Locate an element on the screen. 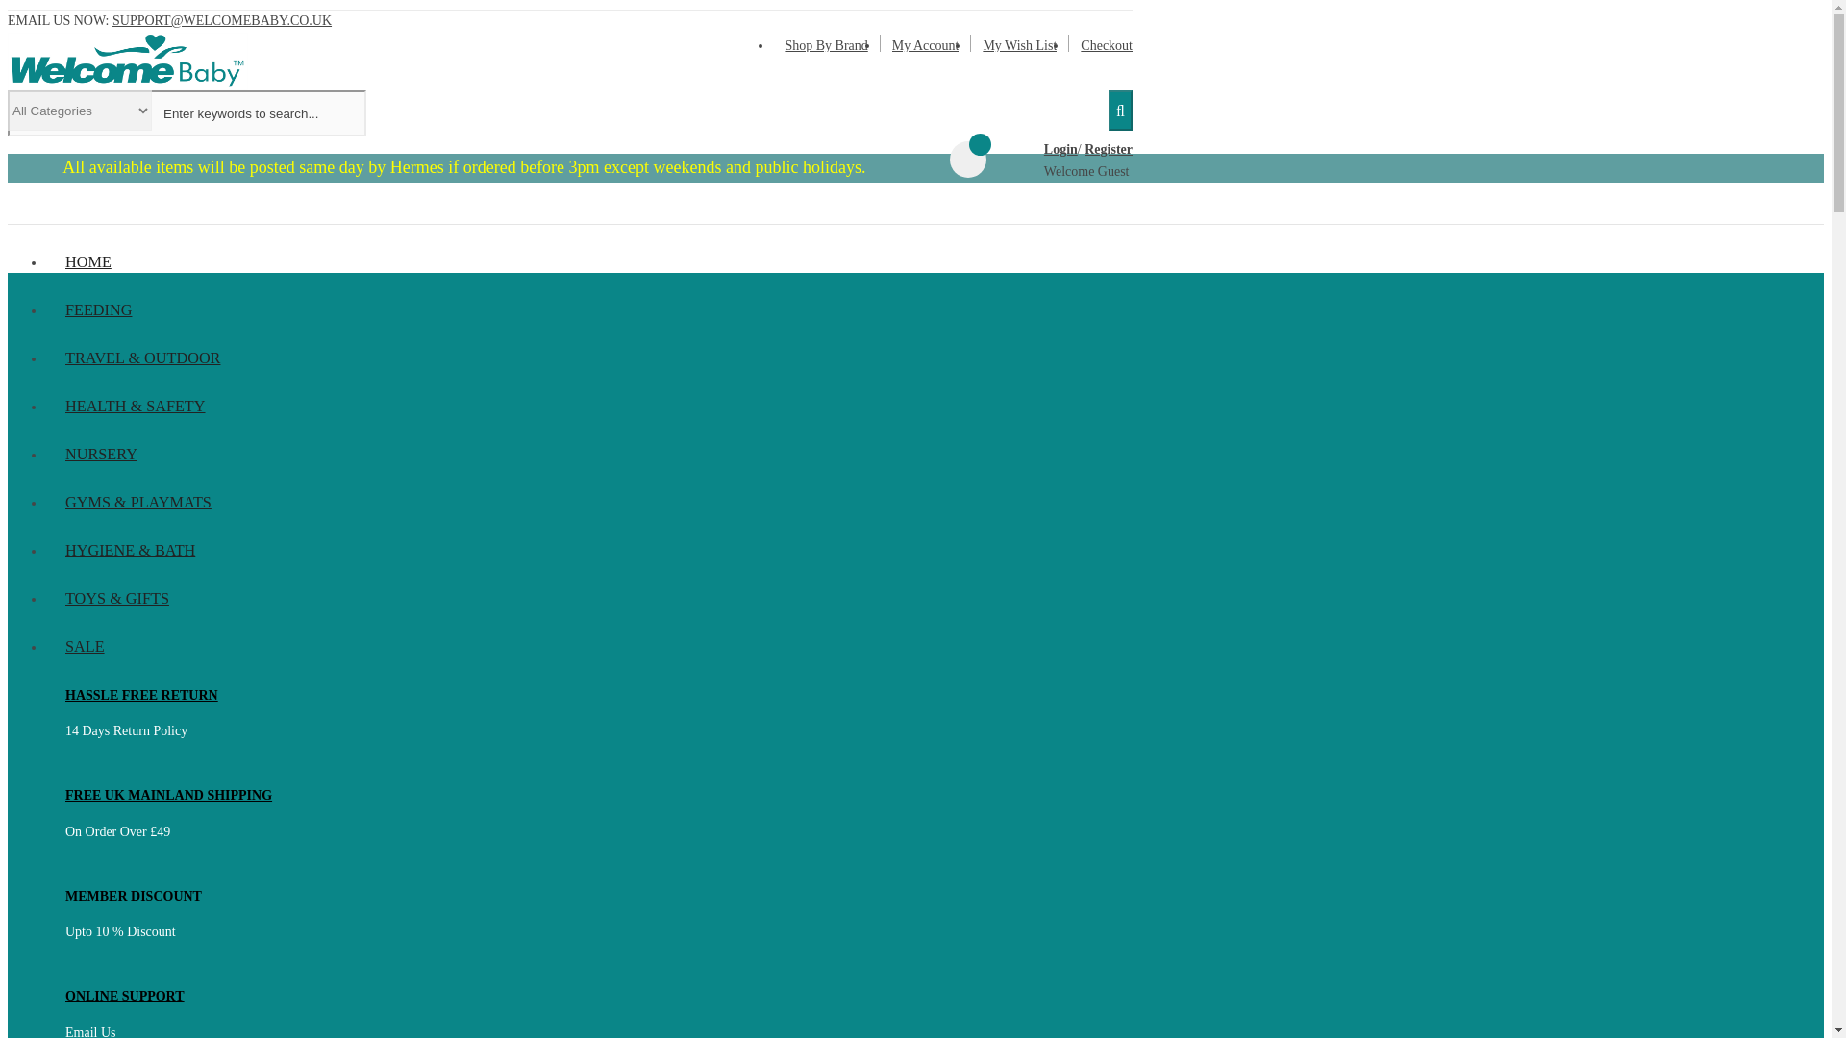 The width and height of the screenshot is (1846, 1038). MEMBER DISCOUNT is located at coordinates (133, 896).